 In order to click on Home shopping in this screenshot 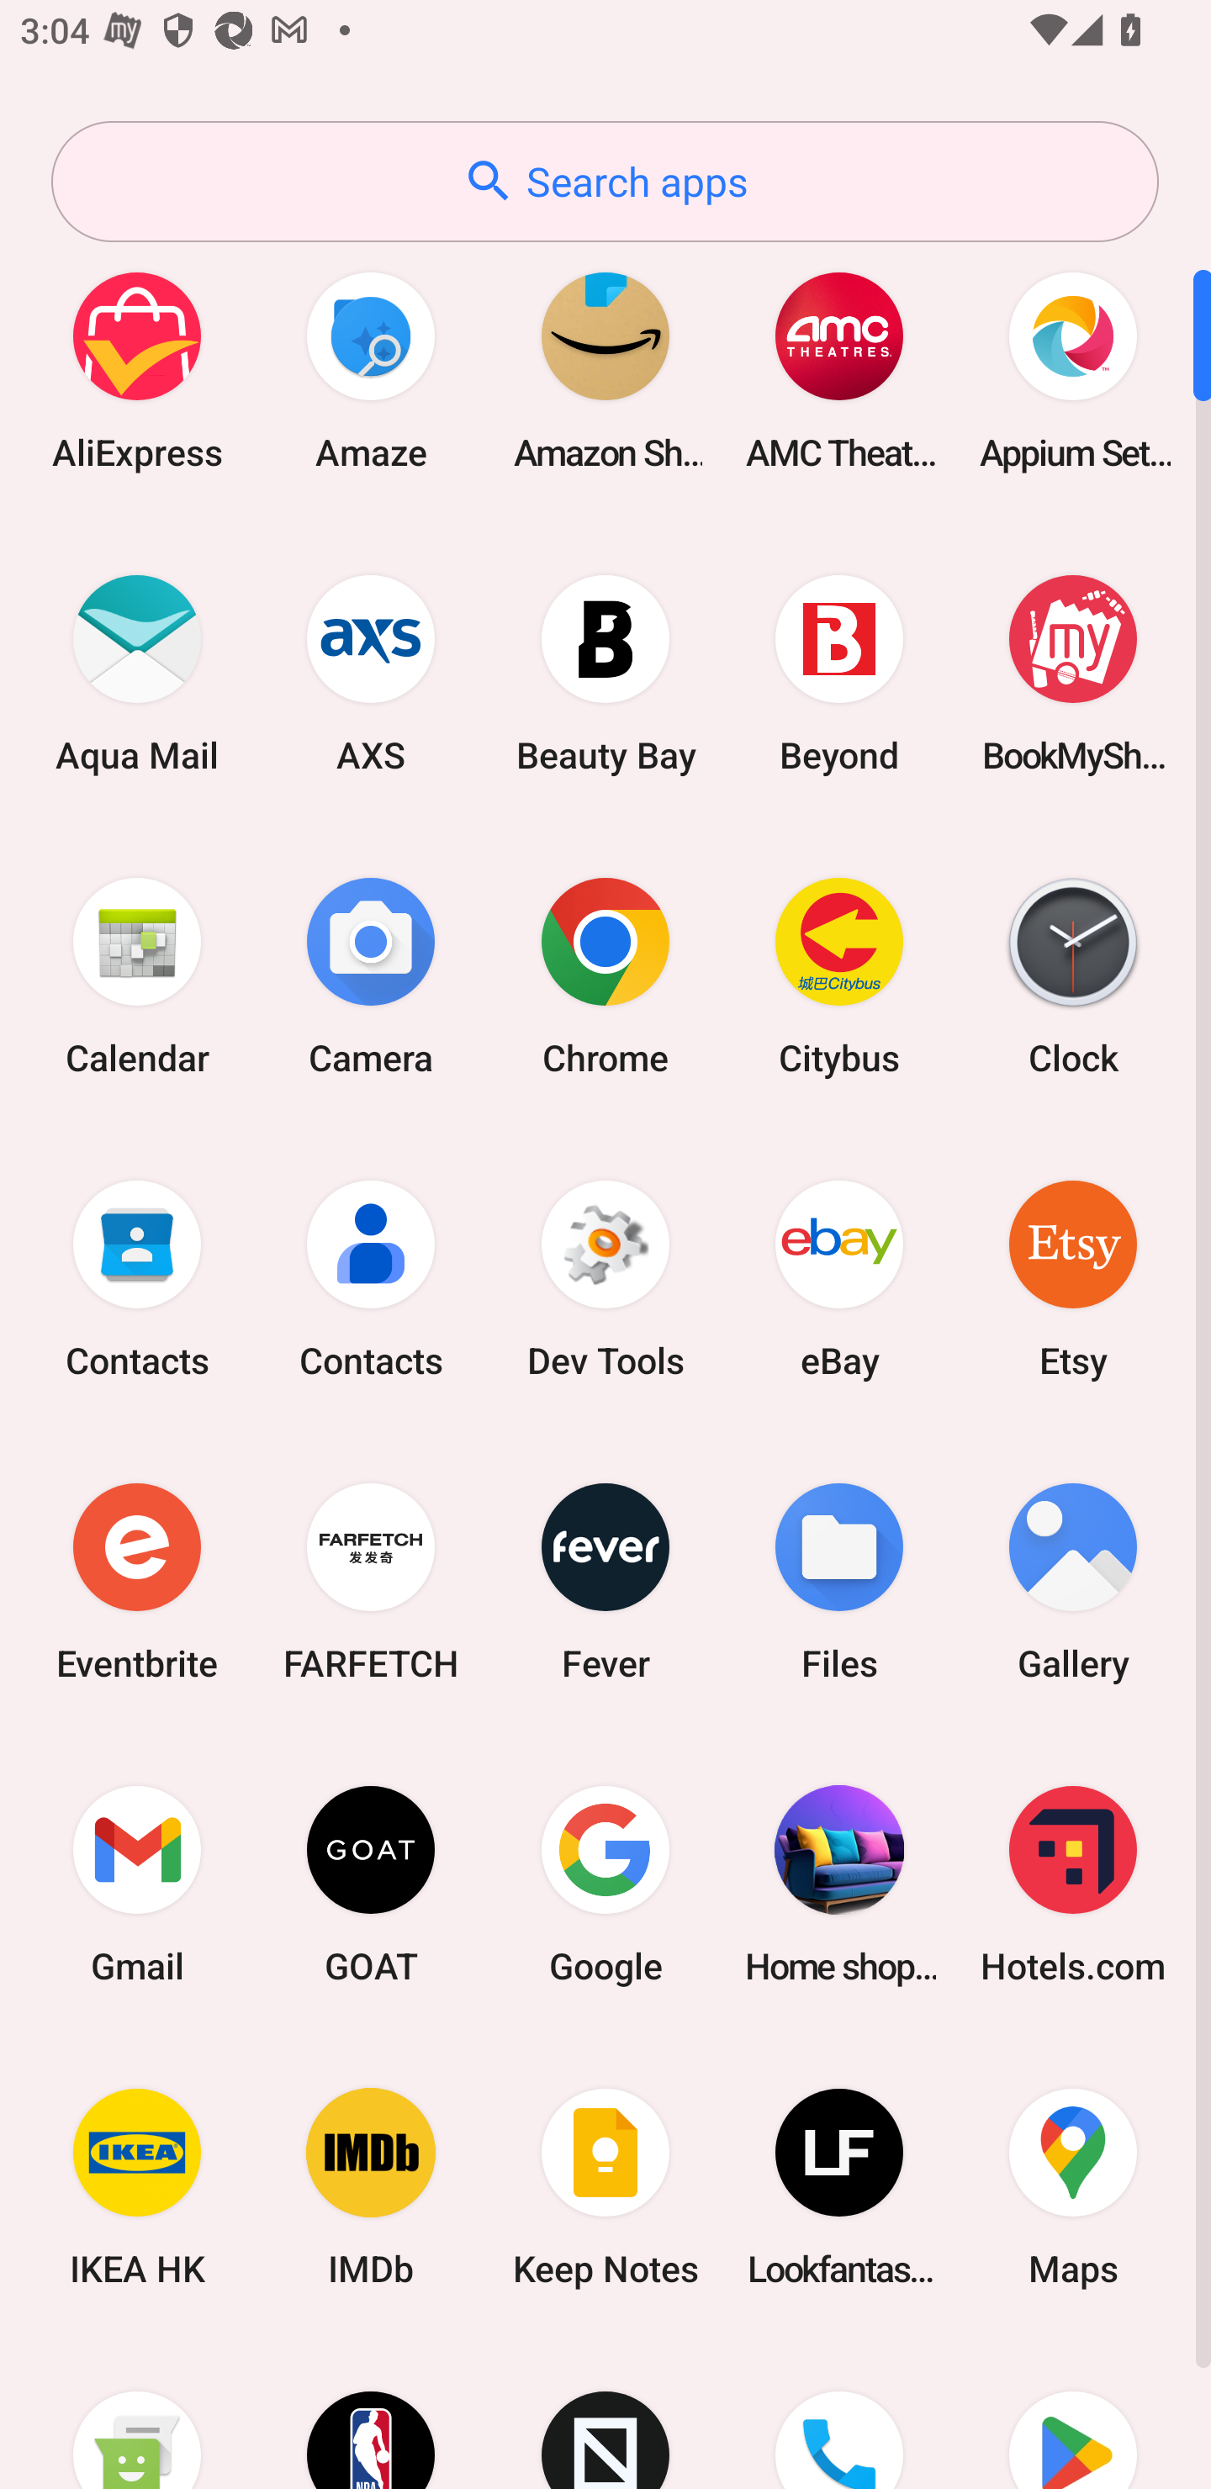, I will do `click(839, 1884)`.